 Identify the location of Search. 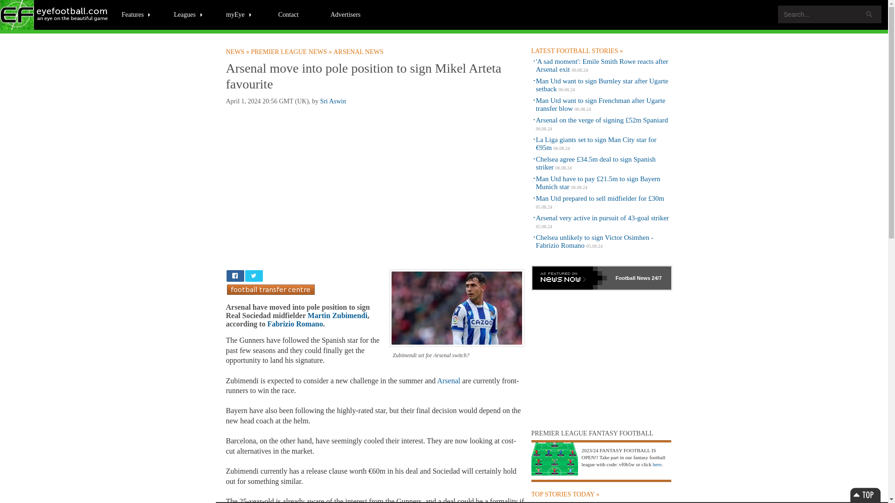
(869, 14).